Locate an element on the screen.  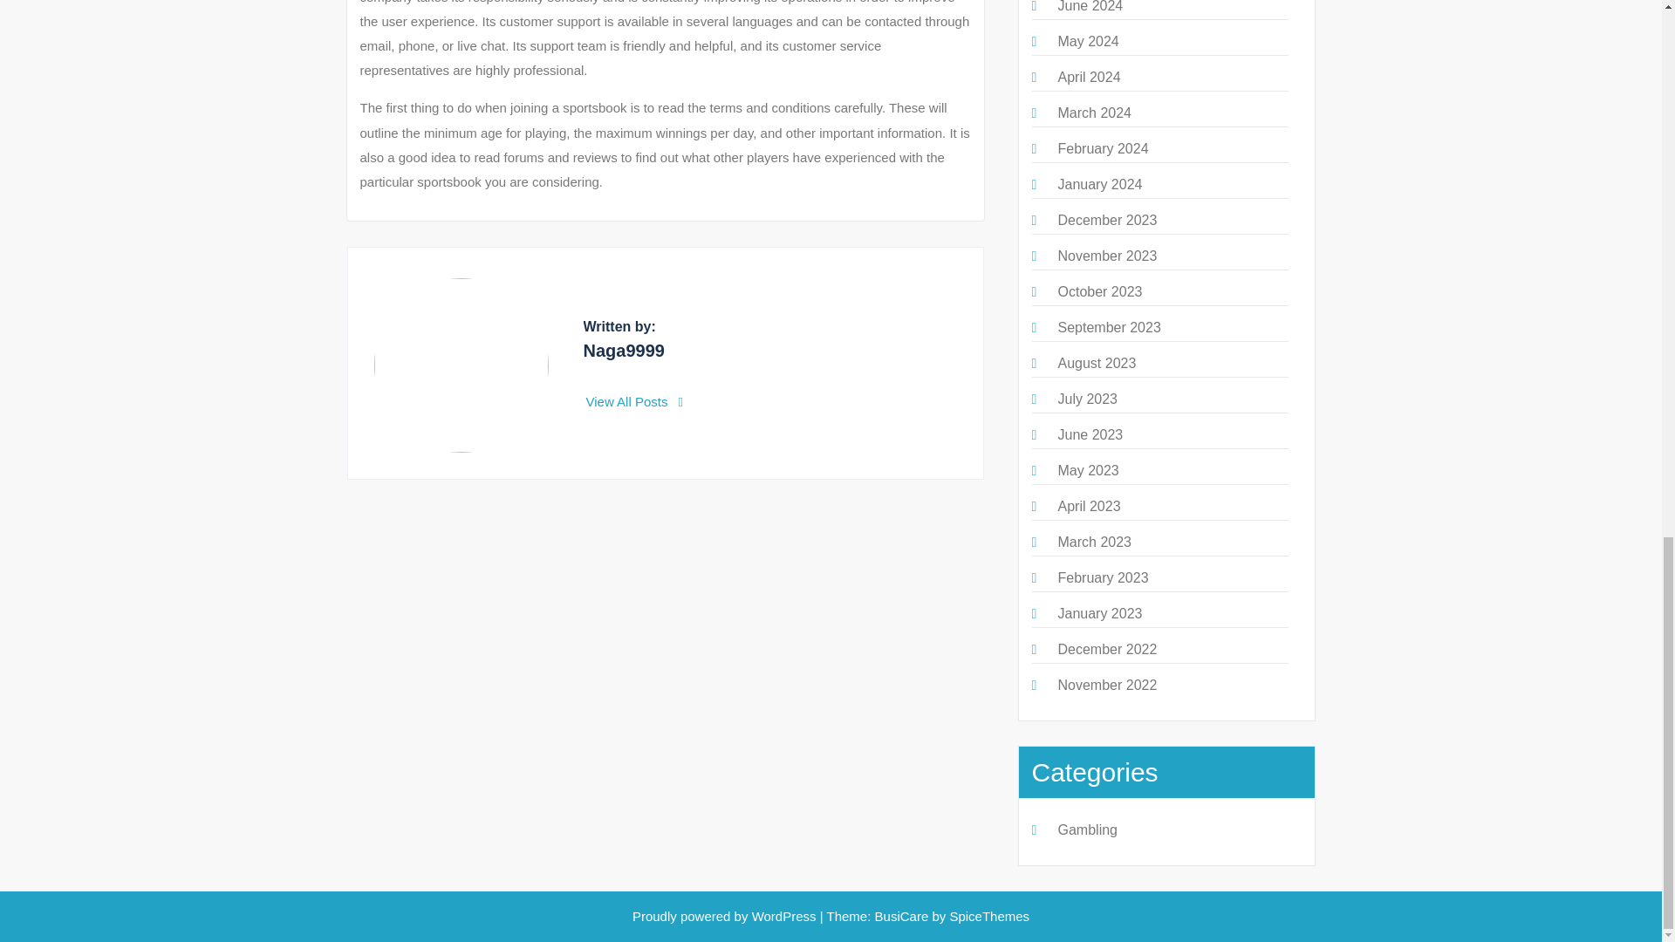
July 2023 is located at coordinates (1087, 399).